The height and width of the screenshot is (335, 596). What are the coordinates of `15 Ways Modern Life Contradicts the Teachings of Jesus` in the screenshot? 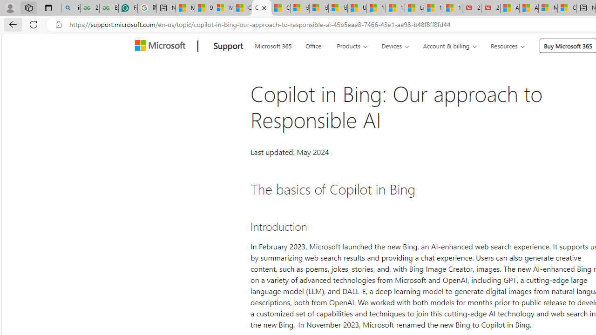 It's located at (453, 8).